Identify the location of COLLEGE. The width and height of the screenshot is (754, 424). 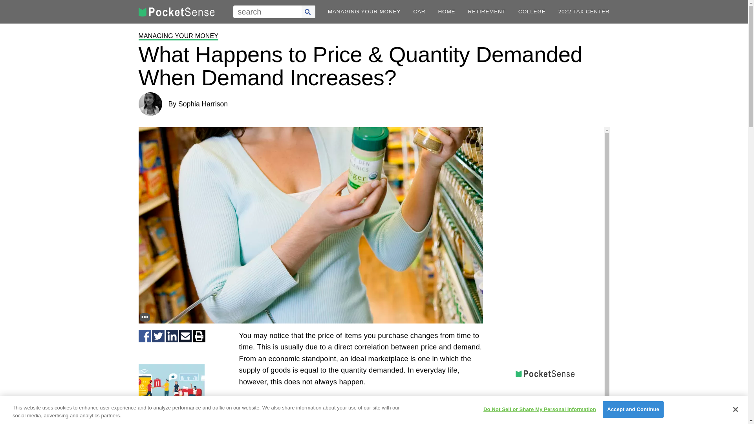
(532, 11).